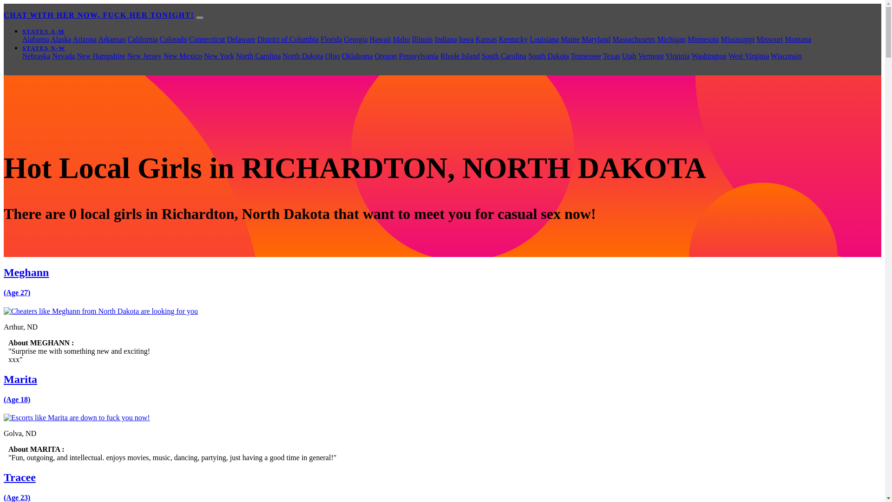 The width and height of the screenshot is (892, 502). I want to click on Louisiana, so click(544, 39).